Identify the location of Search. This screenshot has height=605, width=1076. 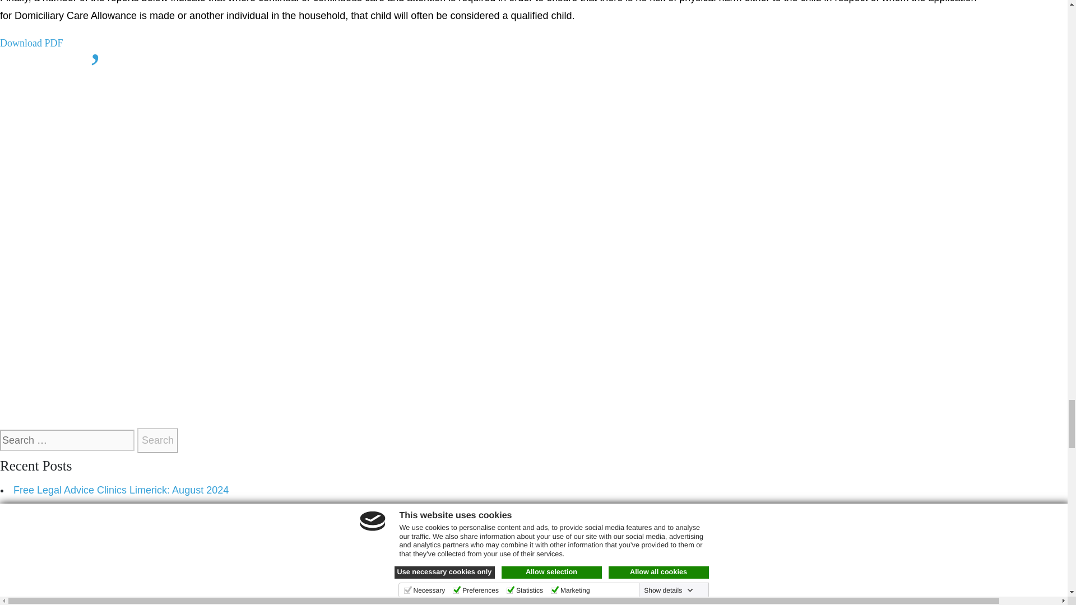
(158, 440).